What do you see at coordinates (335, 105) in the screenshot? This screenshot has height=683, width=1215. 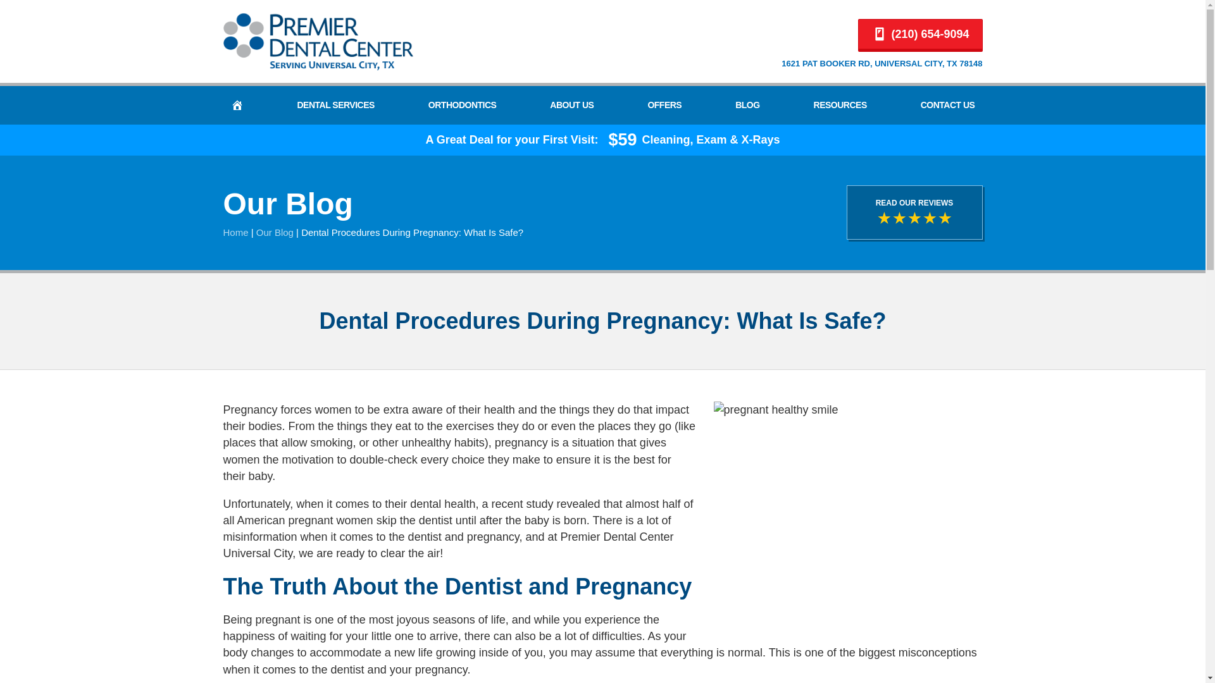 I see `DENTAL SERVICES` at bounding box center [335, 105].